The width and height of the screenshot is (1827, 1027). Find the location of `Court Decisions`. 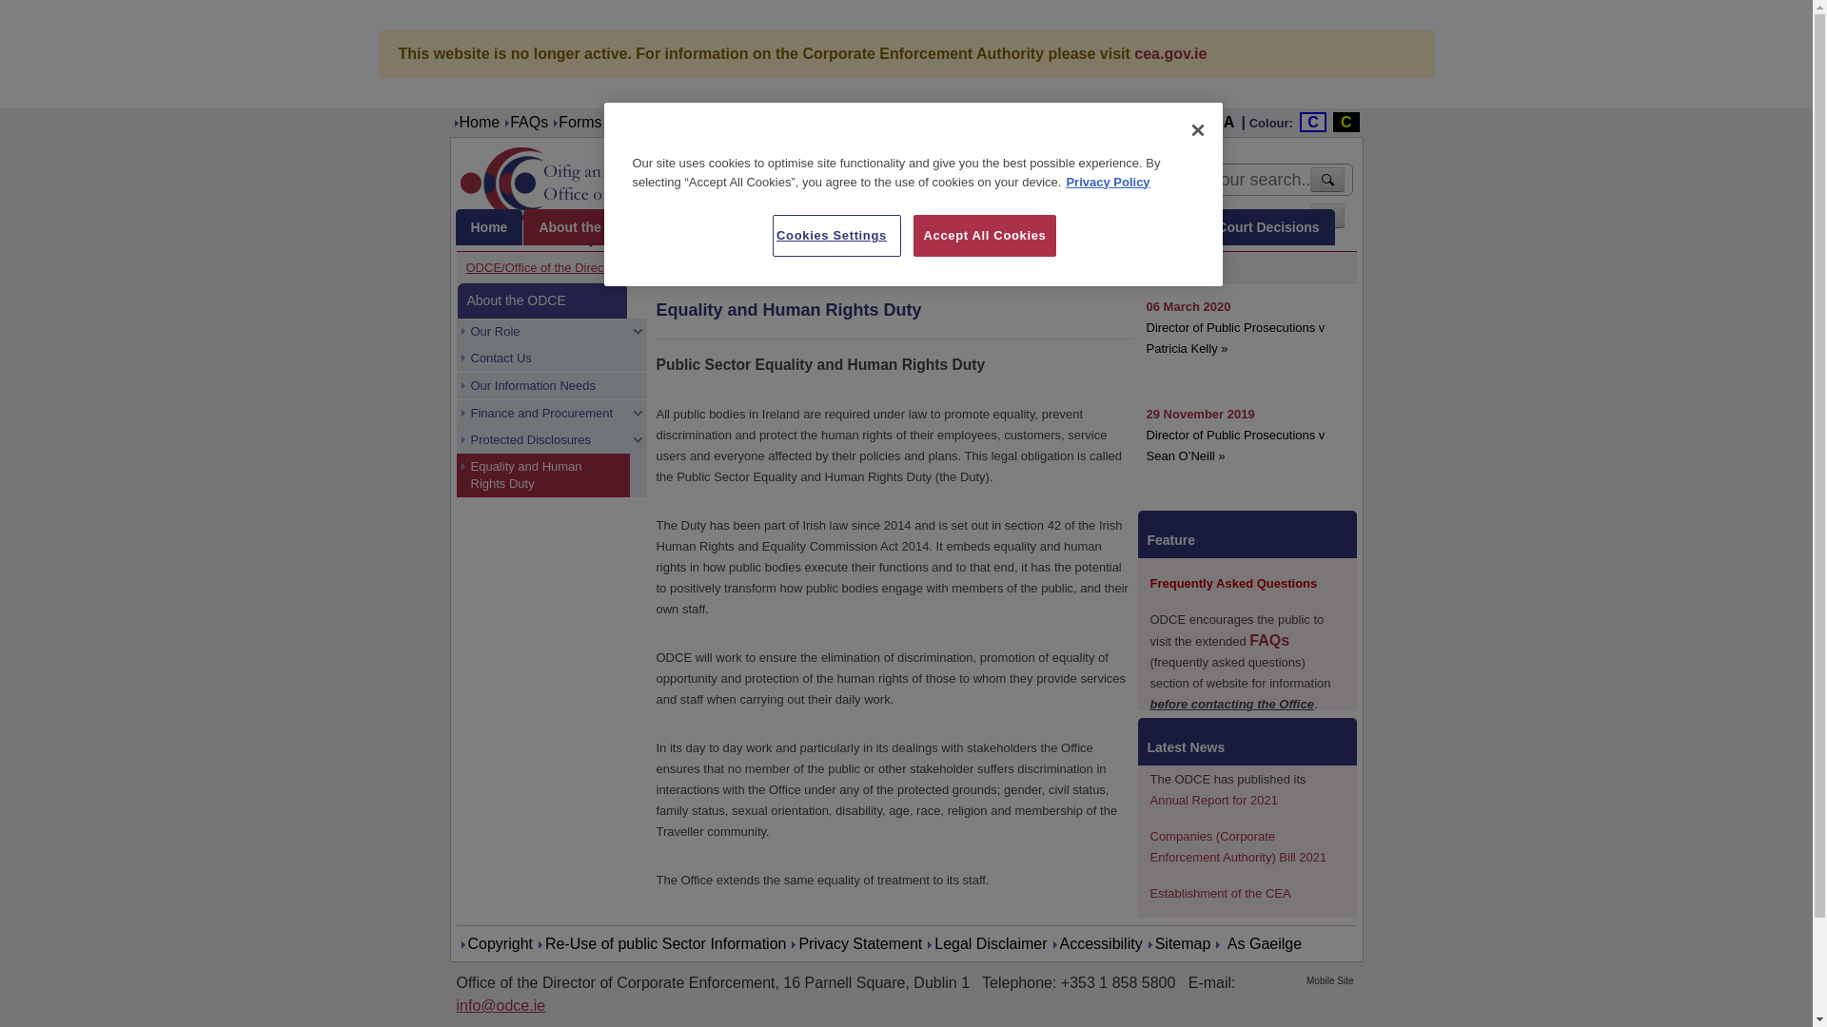

Court Decisions is located at coordinates (1267, 227).